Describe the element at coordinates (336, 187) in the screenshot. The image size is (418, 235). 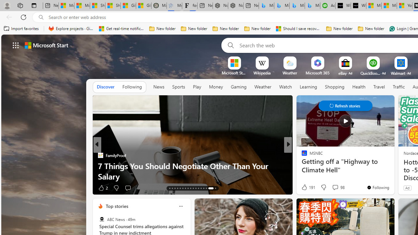
I see `View comments 56 Comment` at that location.